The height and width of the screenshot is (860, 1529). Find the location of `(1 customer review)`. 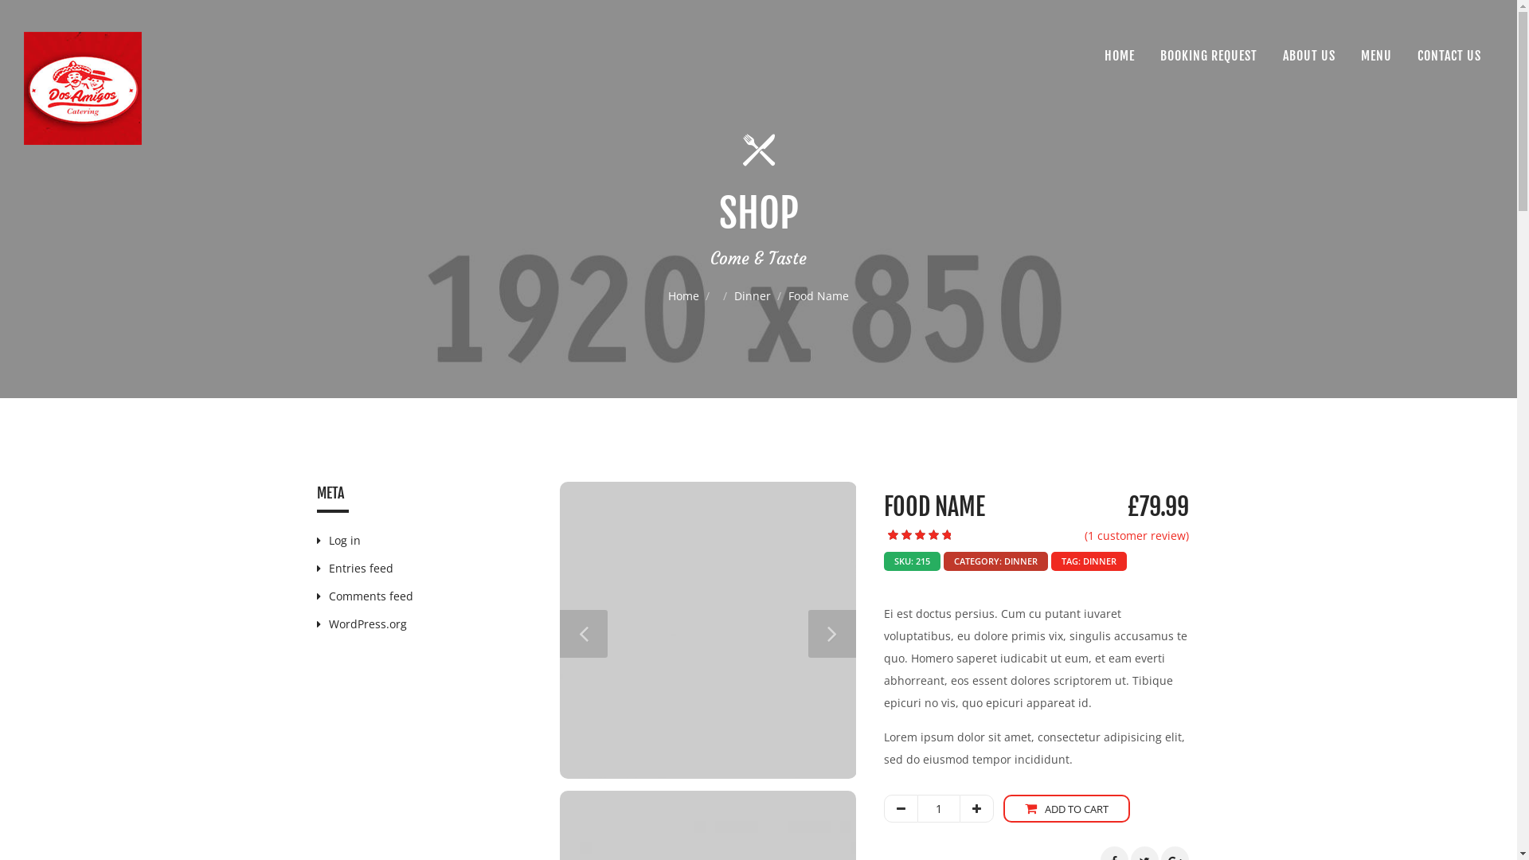

(1 customer review) is located at coordinates (1137, 536).